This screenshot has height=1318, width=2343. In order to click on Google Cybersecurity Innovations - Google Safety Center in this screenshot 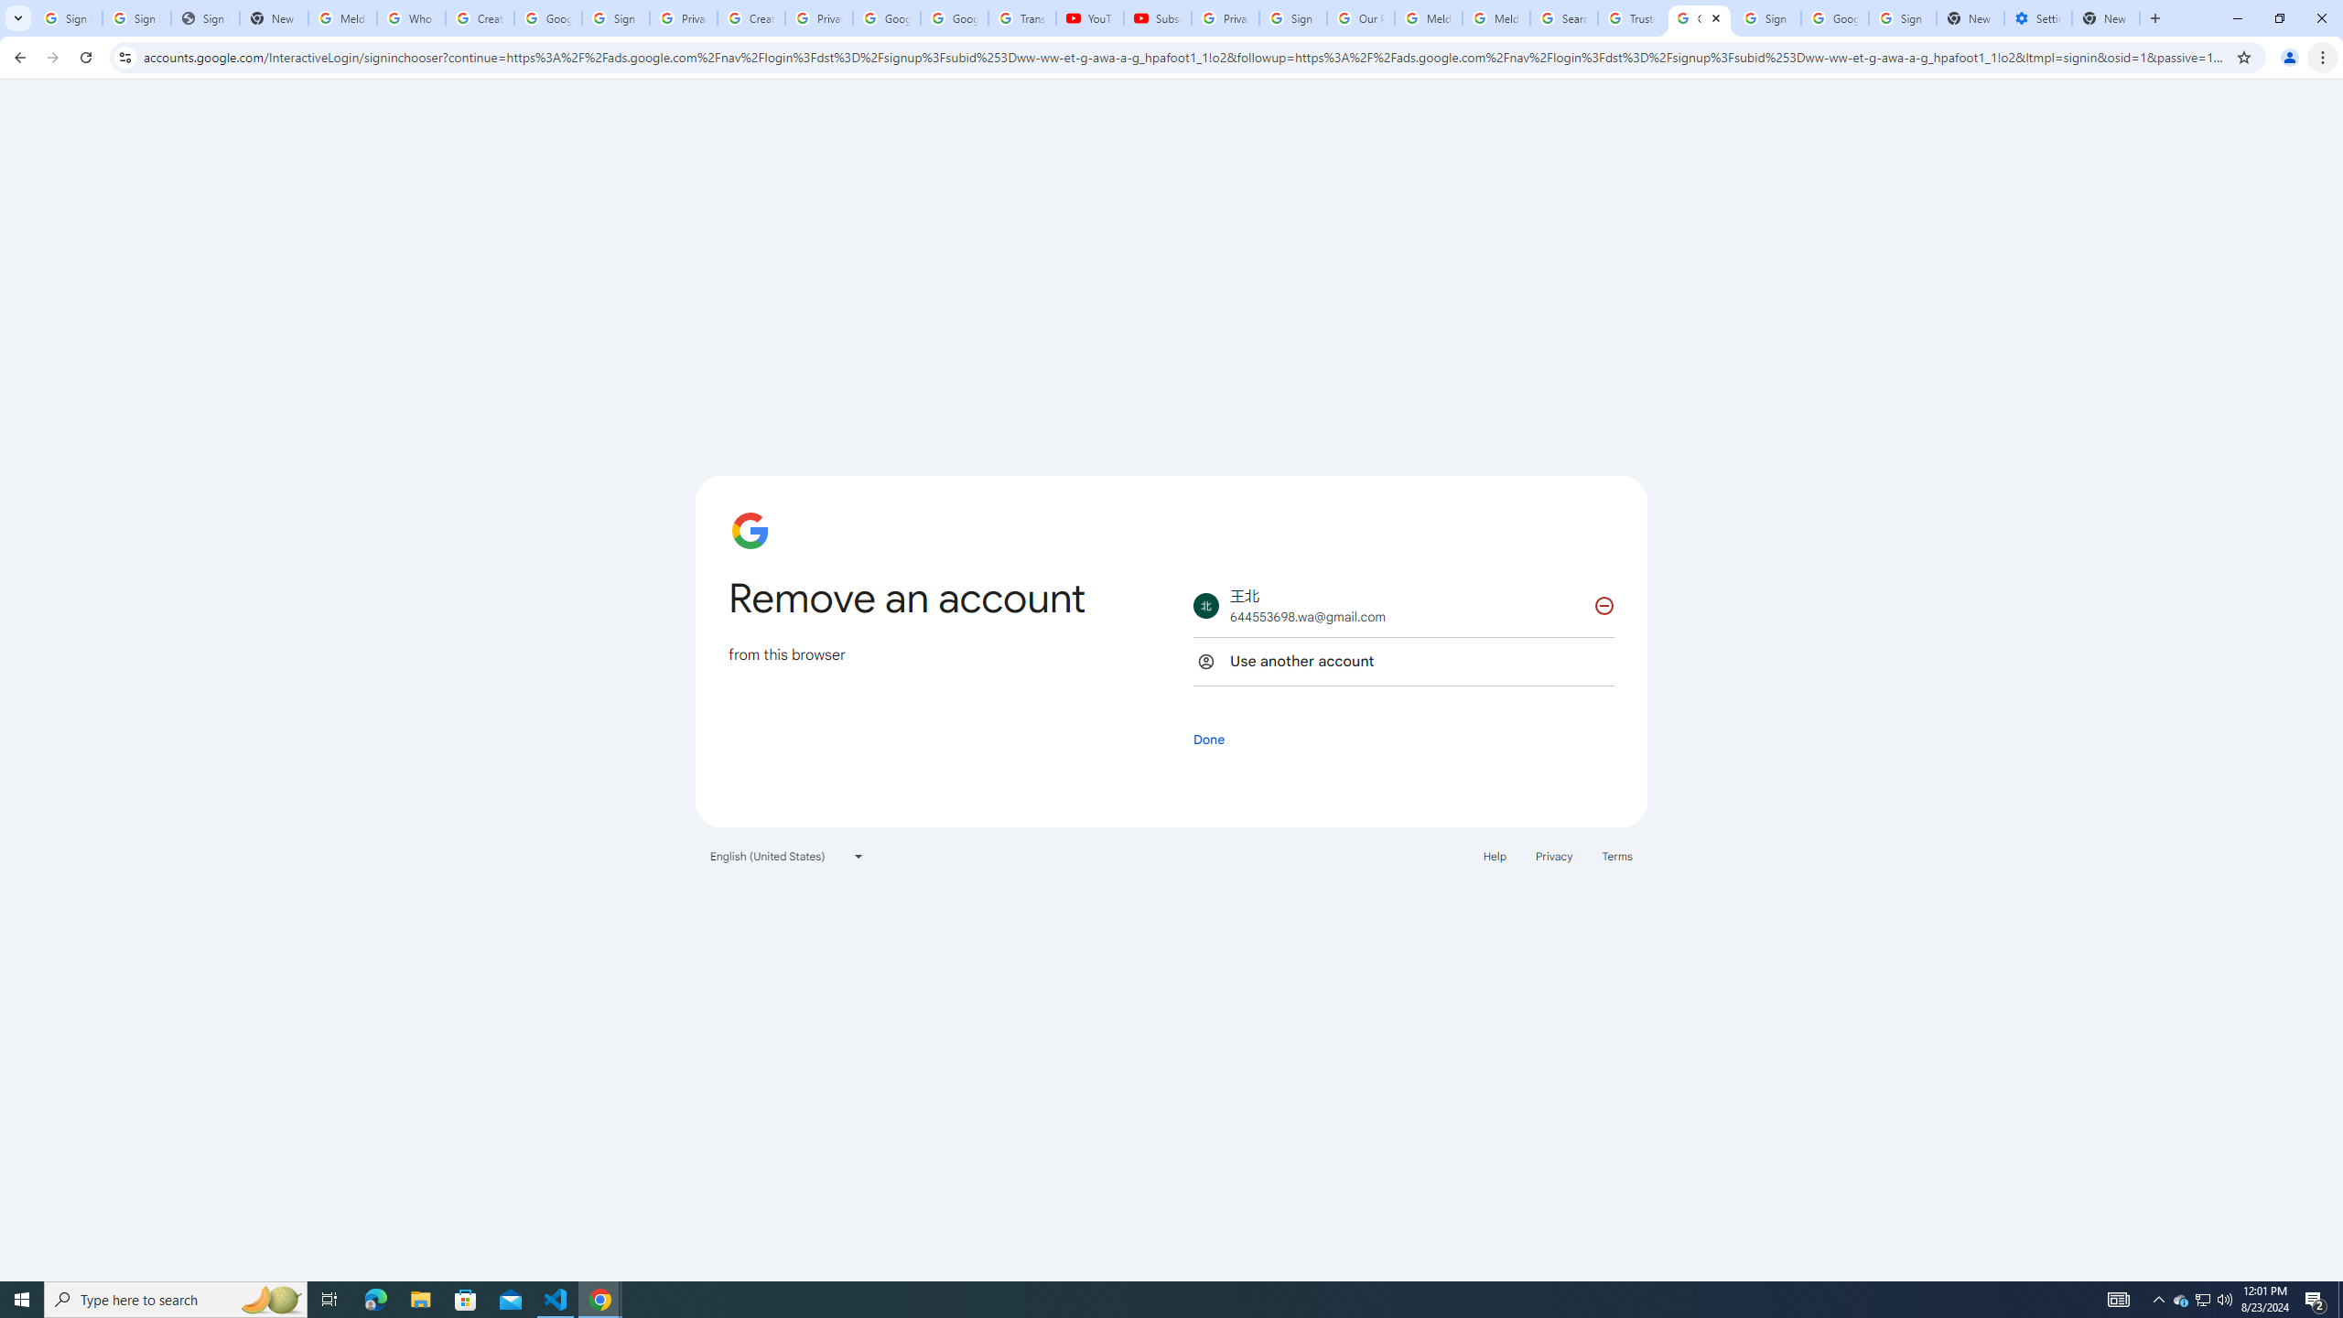, I will do `click(1834, 18)`.